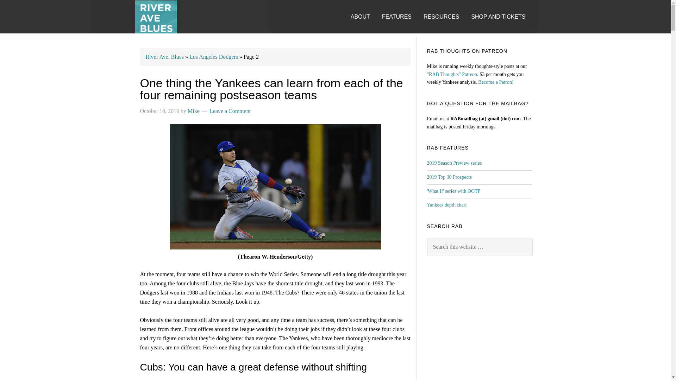  I want to click on ABOUT, so click(365, 10).